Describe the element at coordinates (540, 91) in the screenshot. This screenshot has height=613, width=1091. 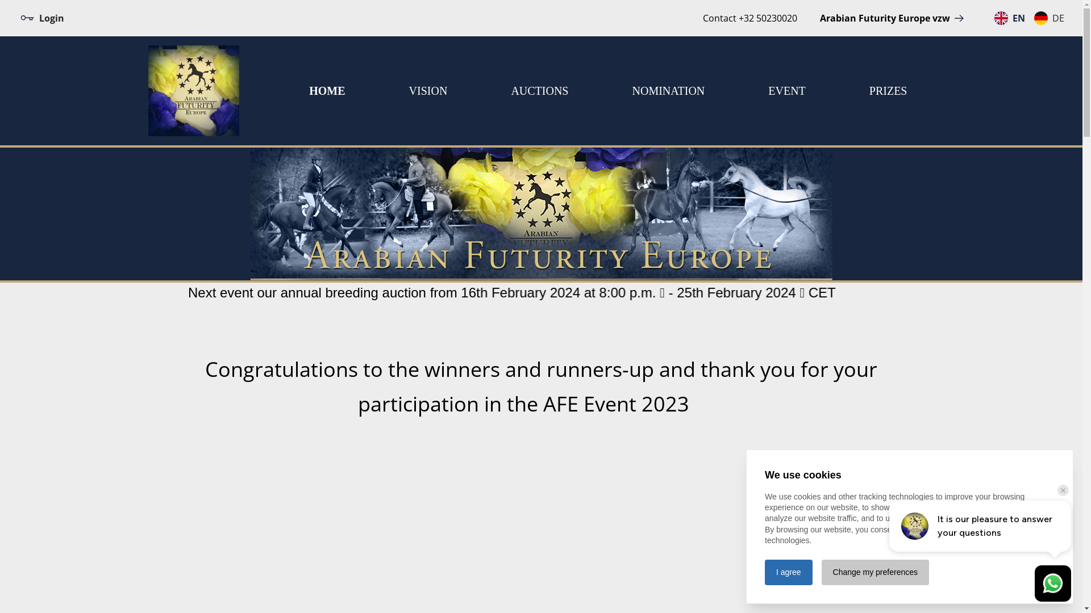
I see `AUCTIONS` at that location.